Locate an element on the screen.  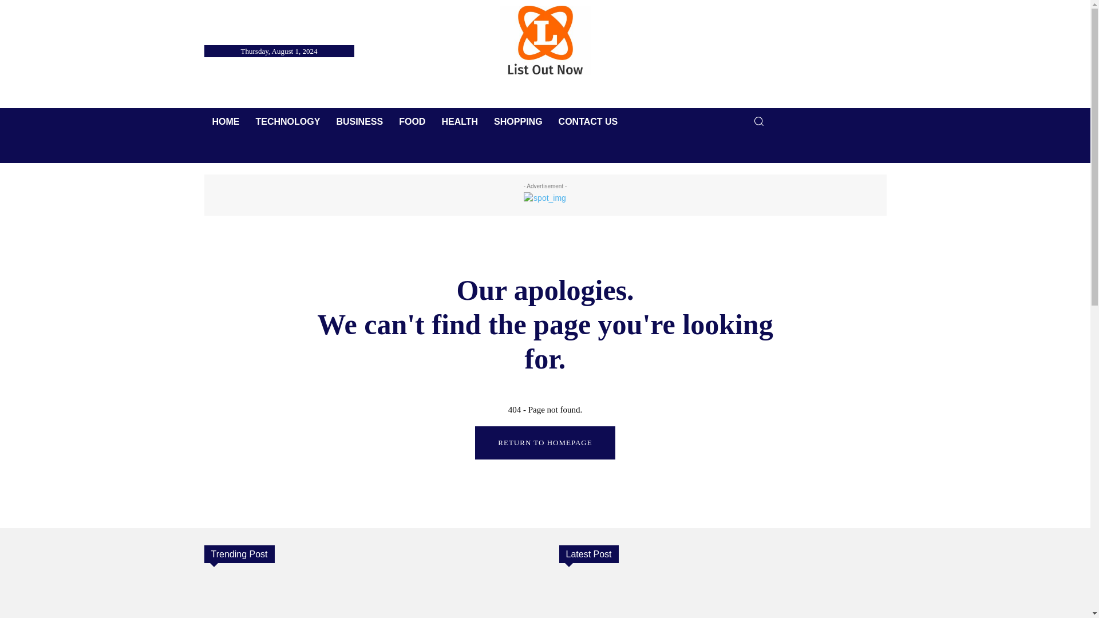
Return to Homepage is located at coordinates (544, 443).